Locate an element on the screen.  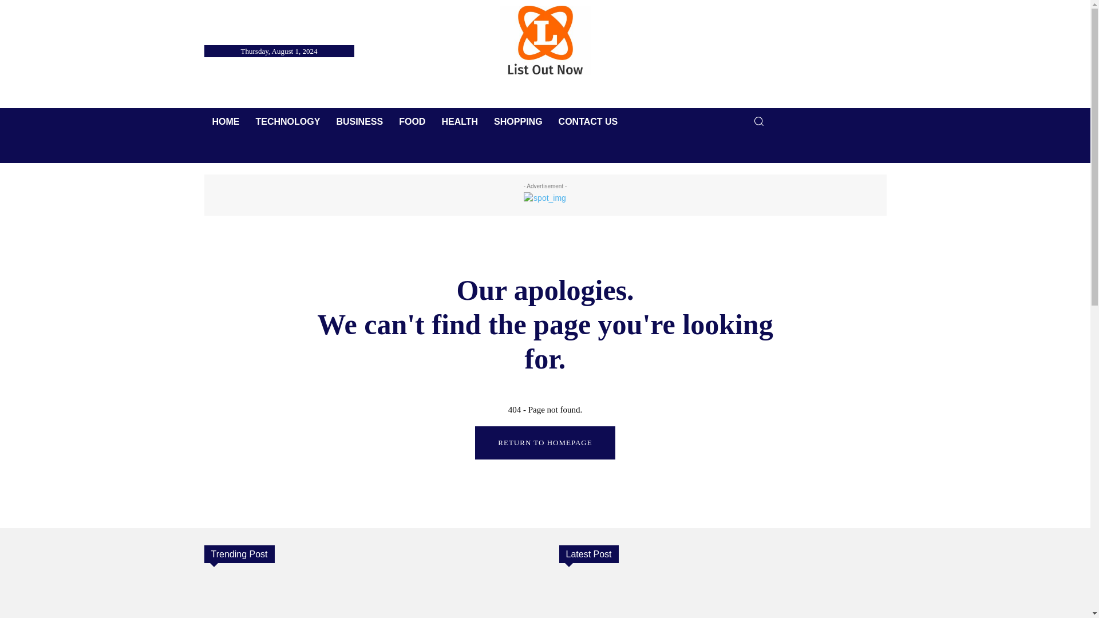
Return to Homepage is located at coordinates (544, 443).